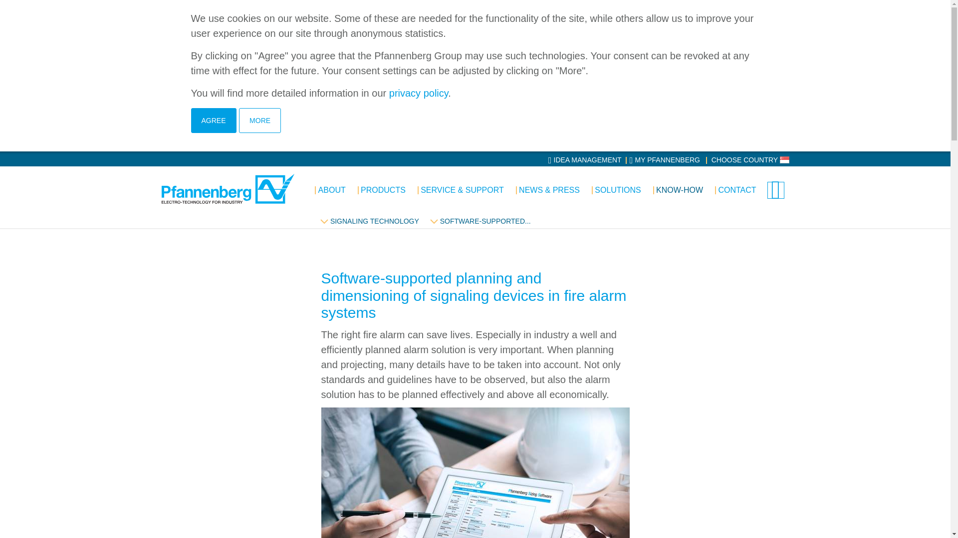 Image resolution: width=958 pixels, height=538 pixels. What do you see at coordinates (213, 121) in the screenshot?
I see `AGREE` at bounding box center [213, 121].